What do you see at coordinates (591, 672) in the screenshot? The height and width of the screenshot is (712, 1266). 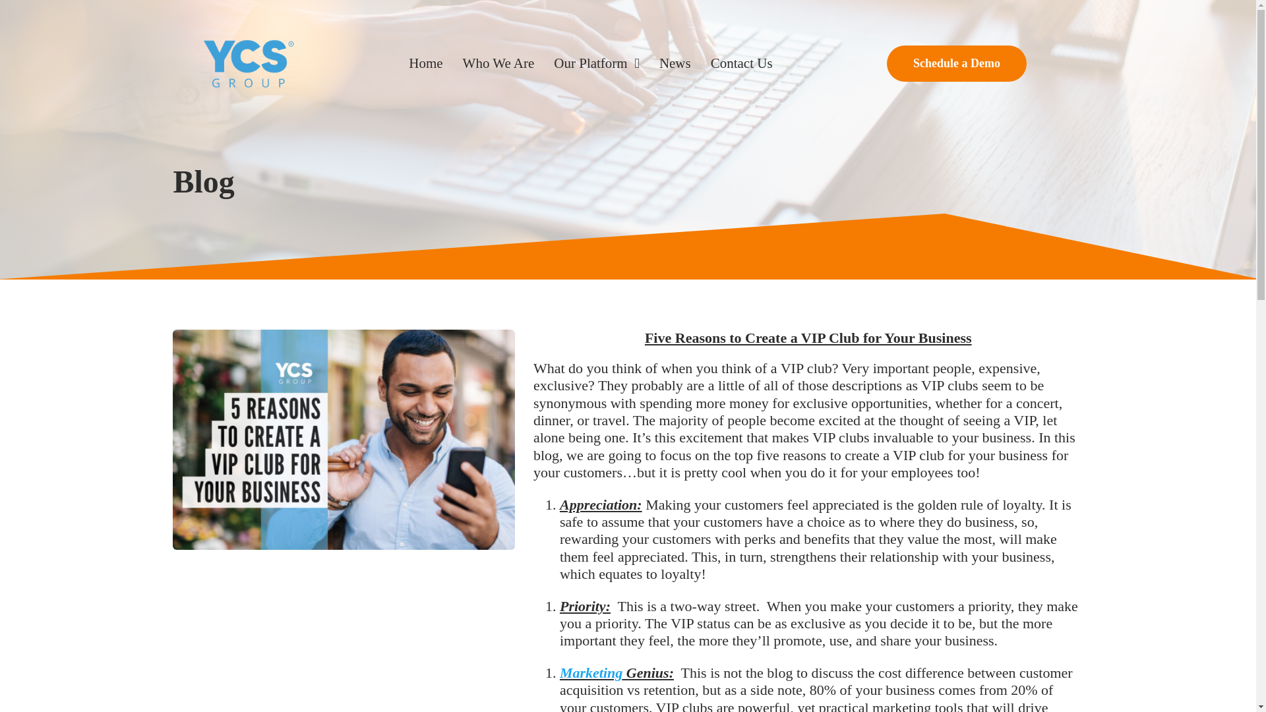 I see `Marketing` at bounding box center [591, 672].